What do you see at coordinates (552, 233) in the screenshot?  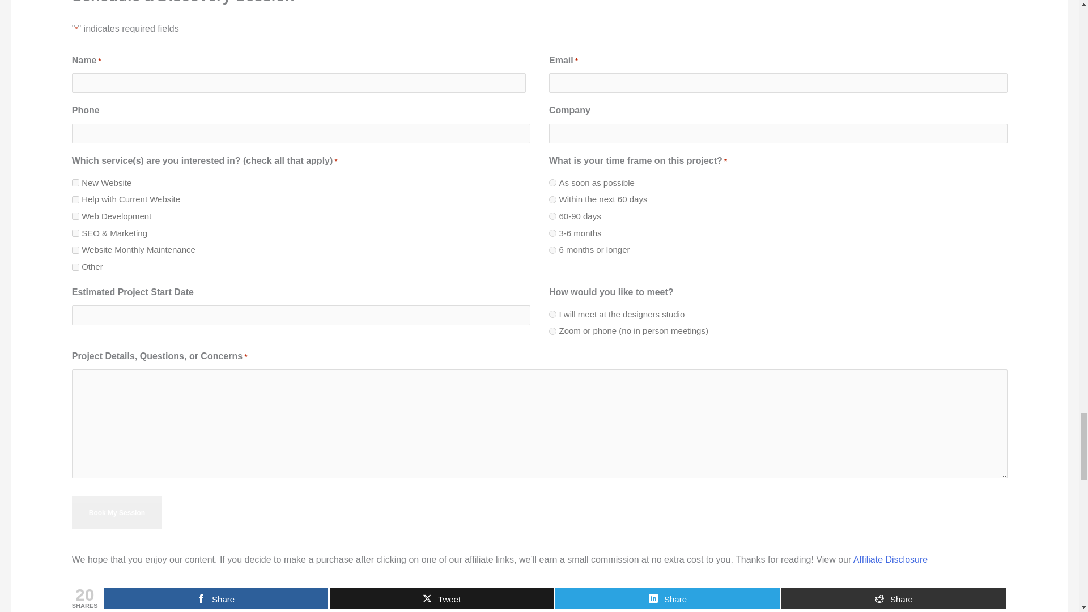 I see `3-6 months` at bounding box center [552, 233].